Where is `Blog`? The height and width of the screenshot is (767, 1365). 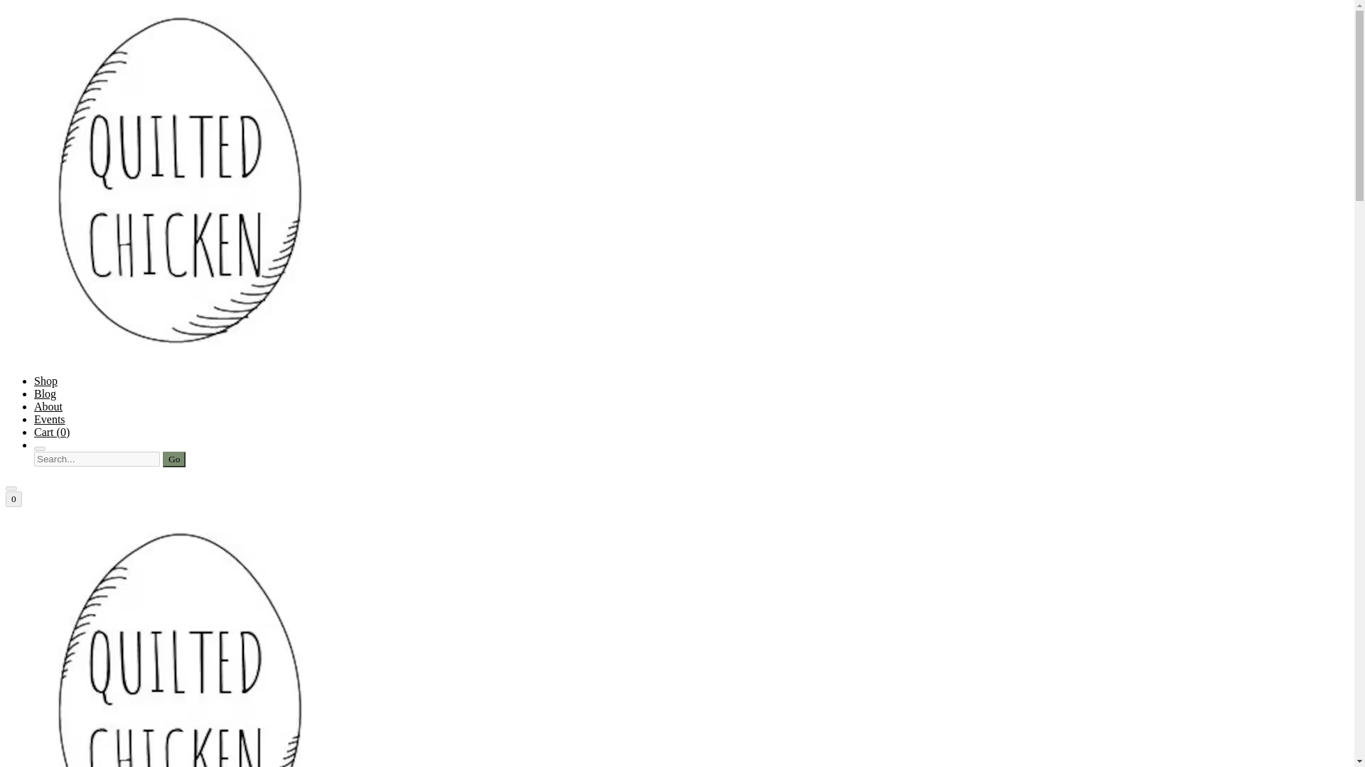
Blog is located at coordinates (45, 393).